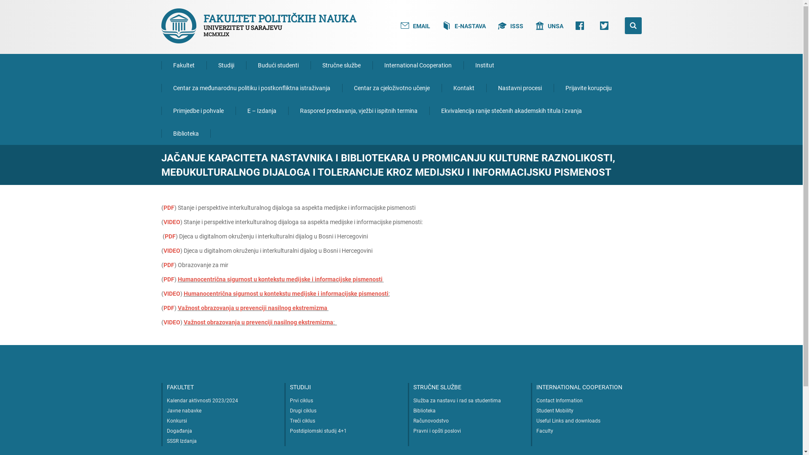  I want to click on PDF, so click(169, 279).